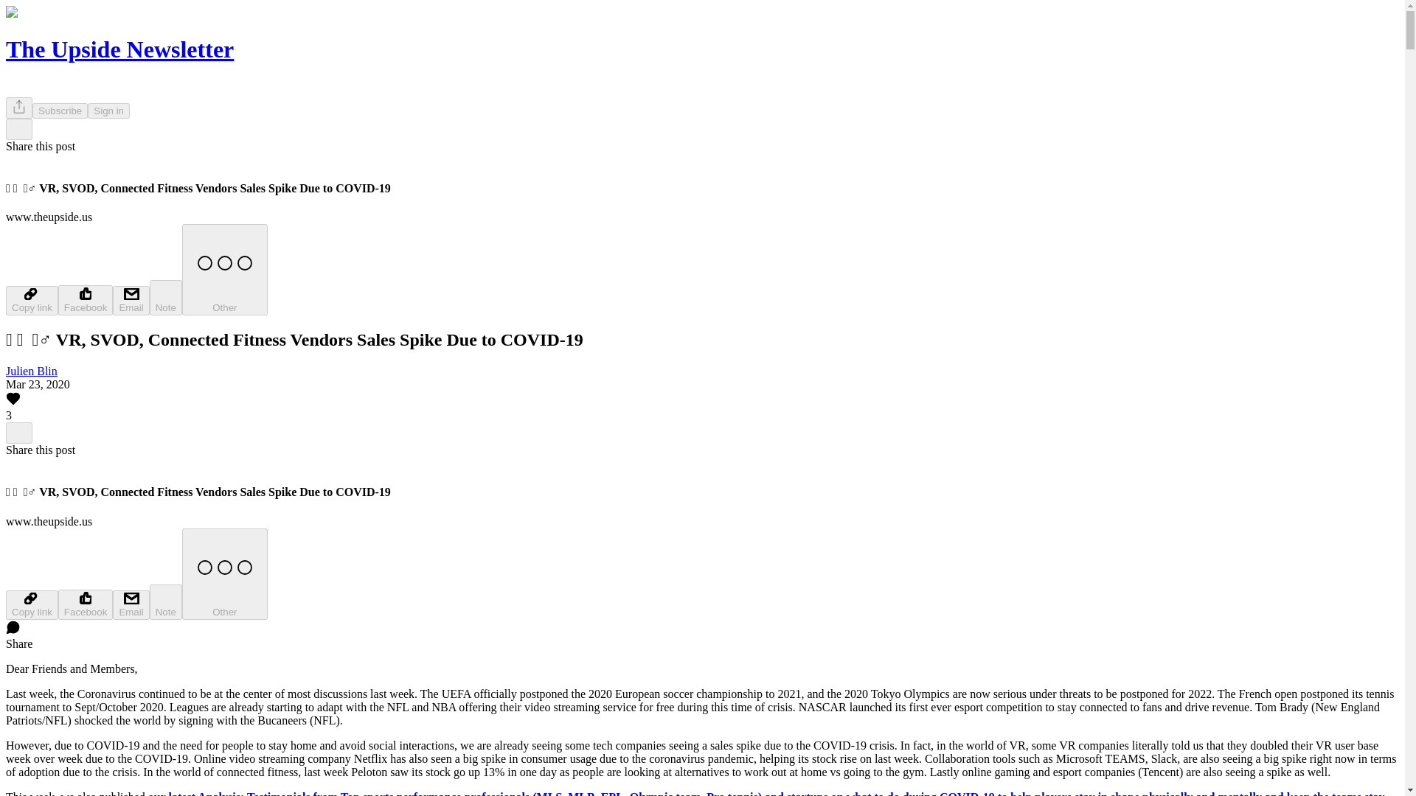  What do you see at coordinates (109, 111) in the screenshot?
I see `Sign in` at bounding box center [109, 111].